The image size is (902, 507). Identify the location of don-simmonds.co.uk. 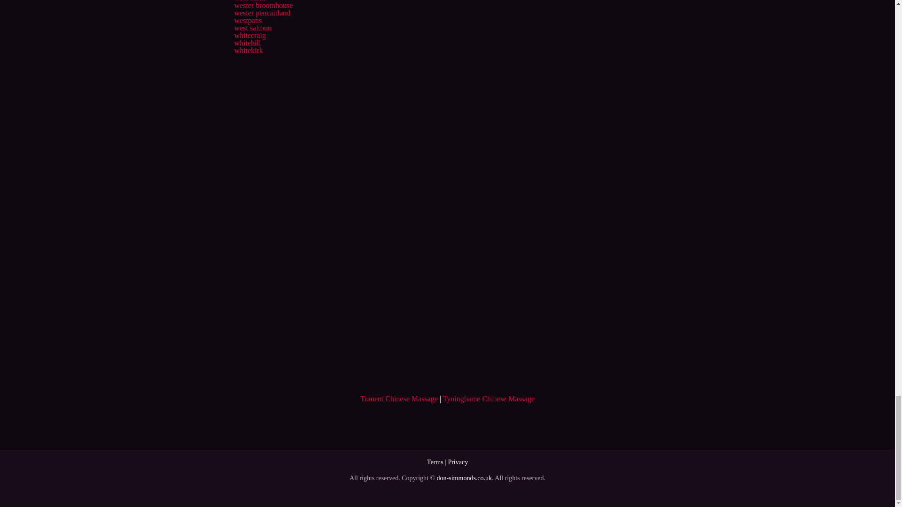
(464, 478).